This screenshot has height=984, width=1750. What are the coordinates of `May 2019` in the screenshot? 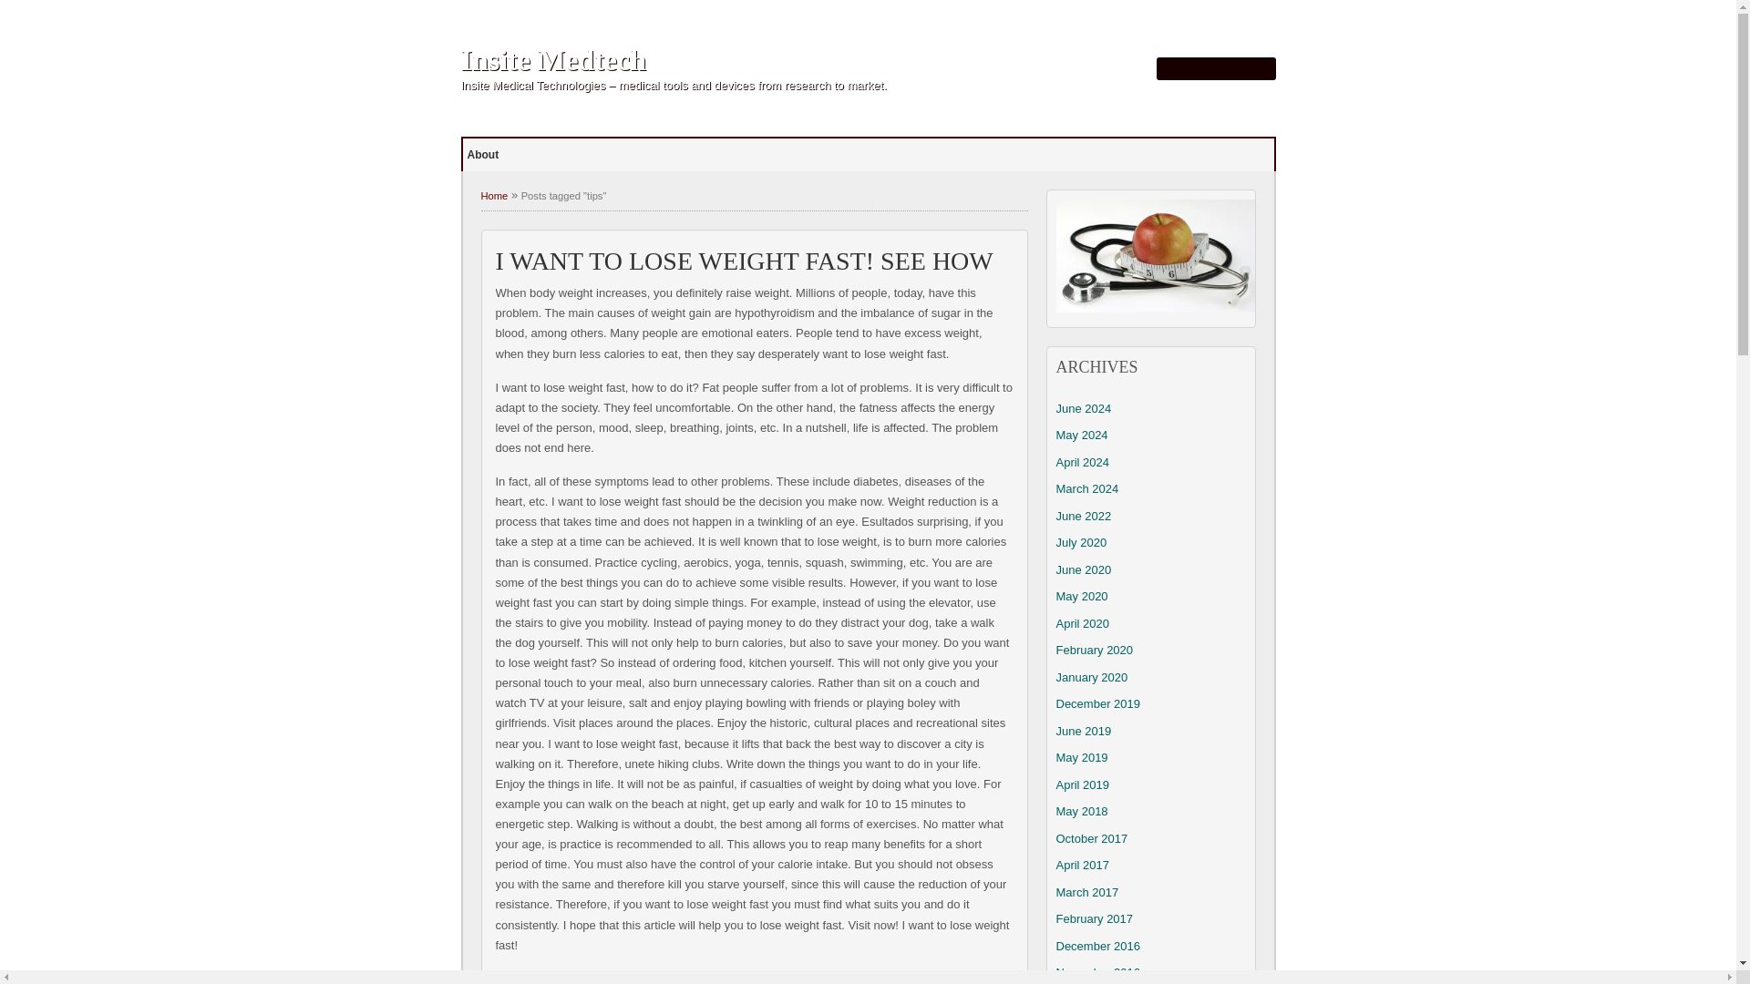 It's located at (1081, 758).